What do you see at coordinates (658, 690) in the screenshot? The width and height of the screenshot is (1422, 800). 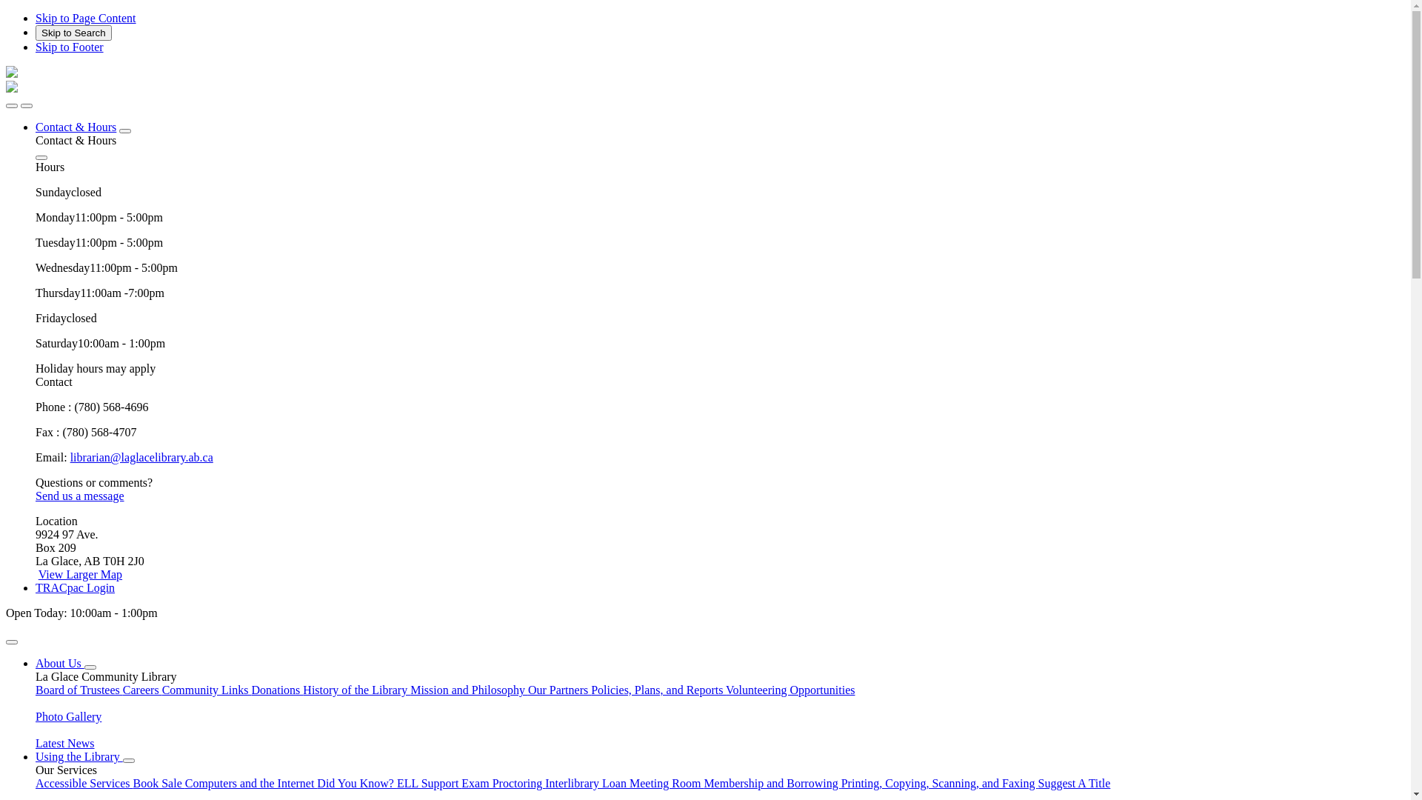 I see `Policies, Plans, and Reports` at bounding box center [658, 690].